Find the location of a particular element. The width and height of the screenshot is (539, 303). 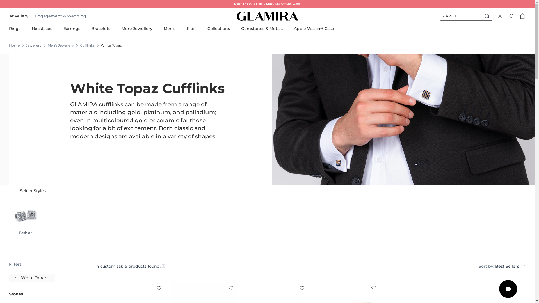

Men'S Jewellery is located at coordinates (61, 45).